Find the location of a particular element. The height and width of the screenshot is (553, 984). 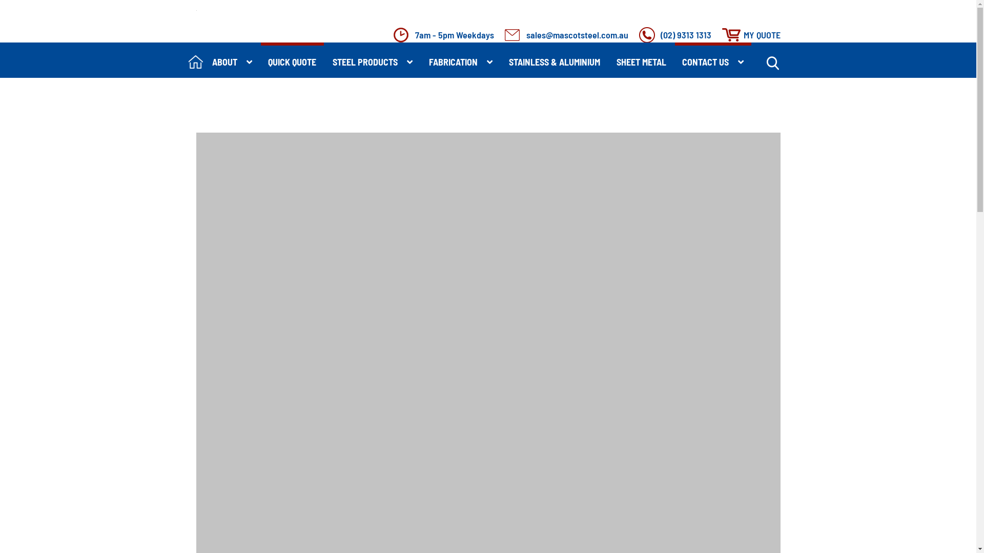

(02) 9313 1313 is located at coordinates (674, 35).